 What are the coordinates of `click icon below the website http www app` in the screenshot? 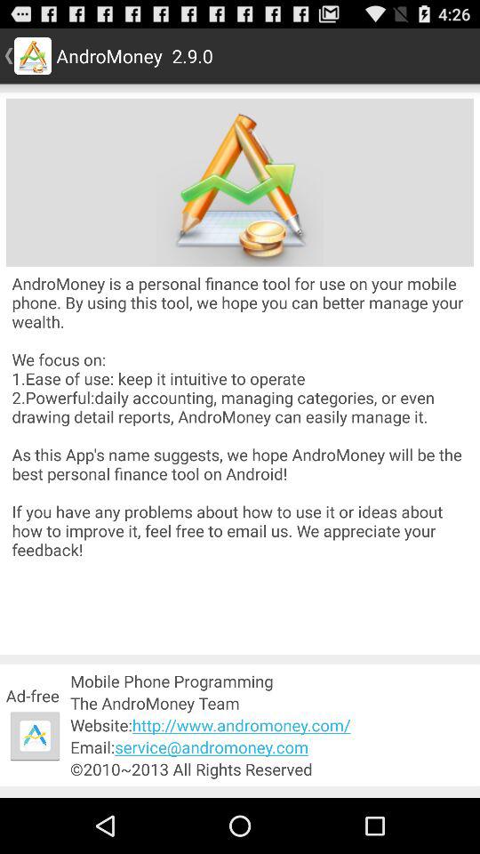 It's located at (272, 747).